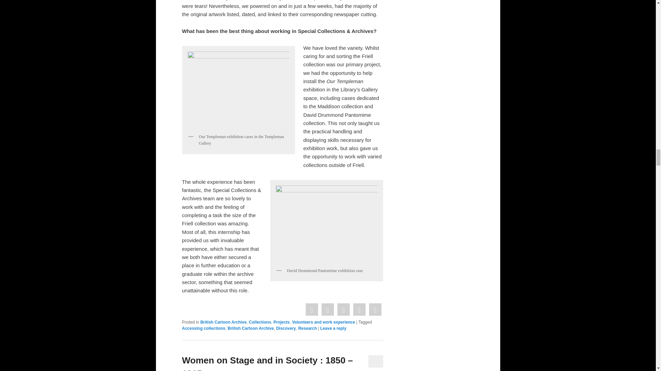 This screenshot has width=661, height=371. Describe the element at coordinates (375, 310) in the screenshot. I see `Share via Email` at that location.